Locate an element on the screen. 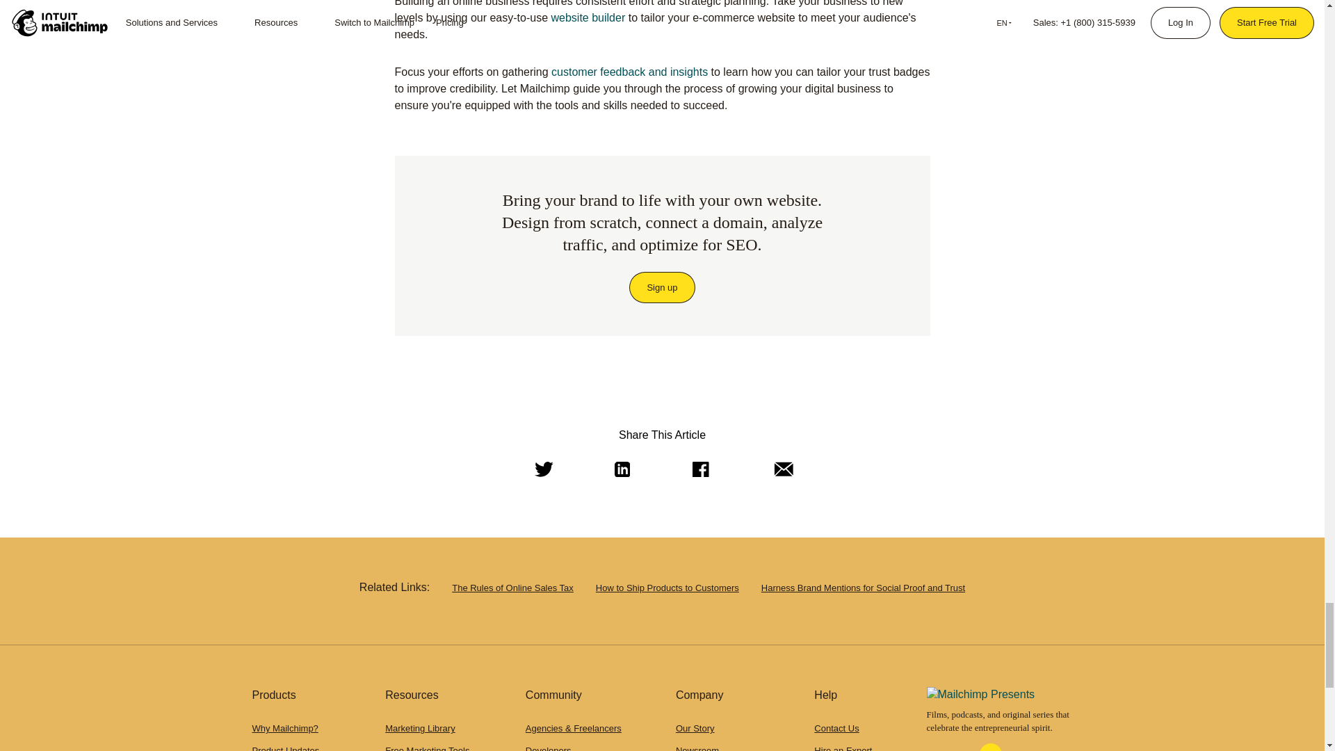  Share this article on Twitter is located at coordinates (541, 470).